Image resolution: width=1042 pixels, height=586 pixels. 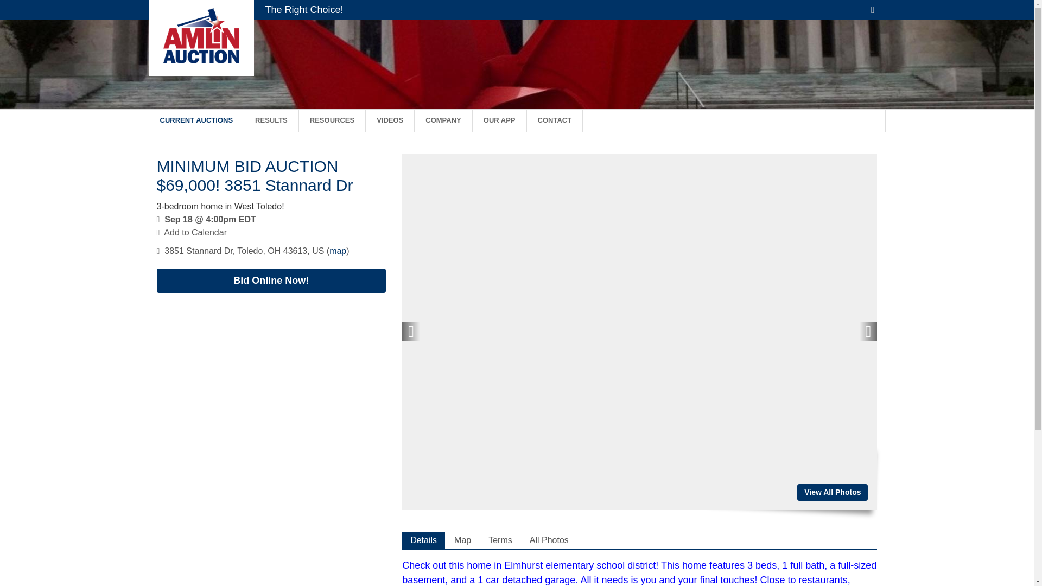 I want to click on Company, so click(x=443, y=120).